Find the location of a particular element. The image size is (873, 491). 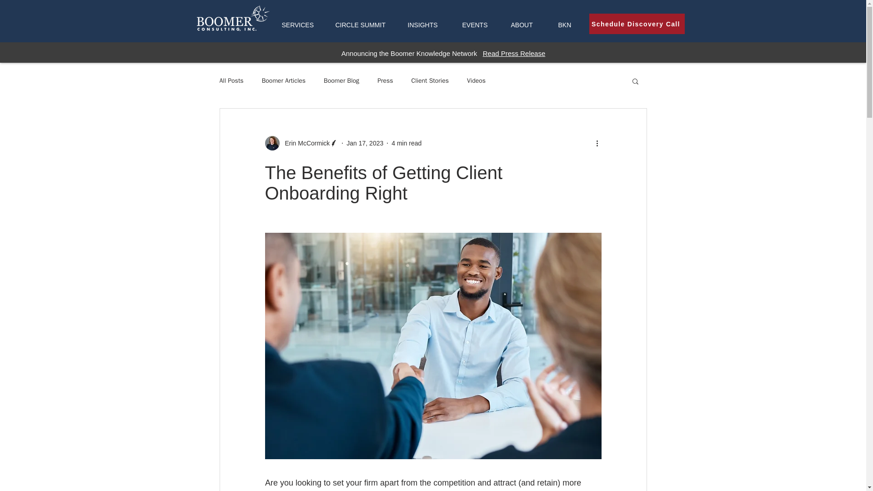

4 min read is located at coordinates (406, 142).